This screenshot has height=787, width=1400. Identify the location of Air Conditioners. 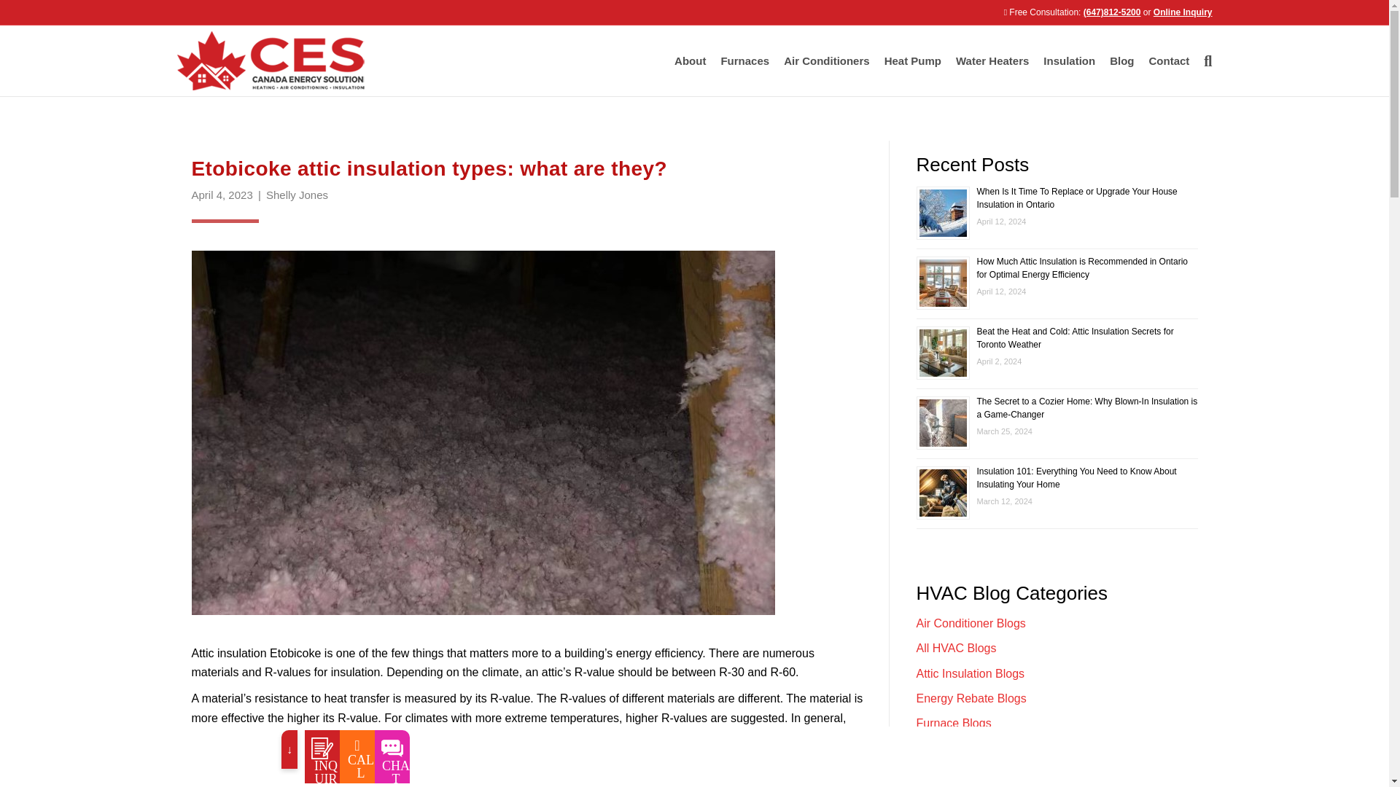
(827, 61).